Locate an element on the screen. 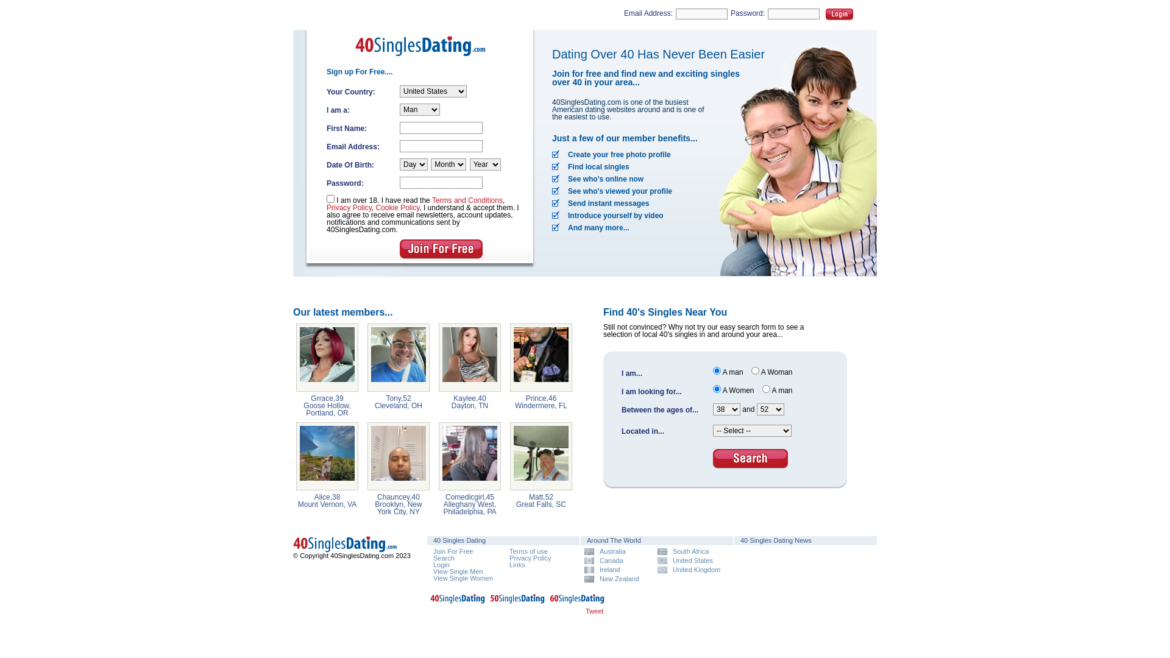 The width and height of the screenshot is (1170, 658). 50 Singles Dating is located at coordinates (517, 601).